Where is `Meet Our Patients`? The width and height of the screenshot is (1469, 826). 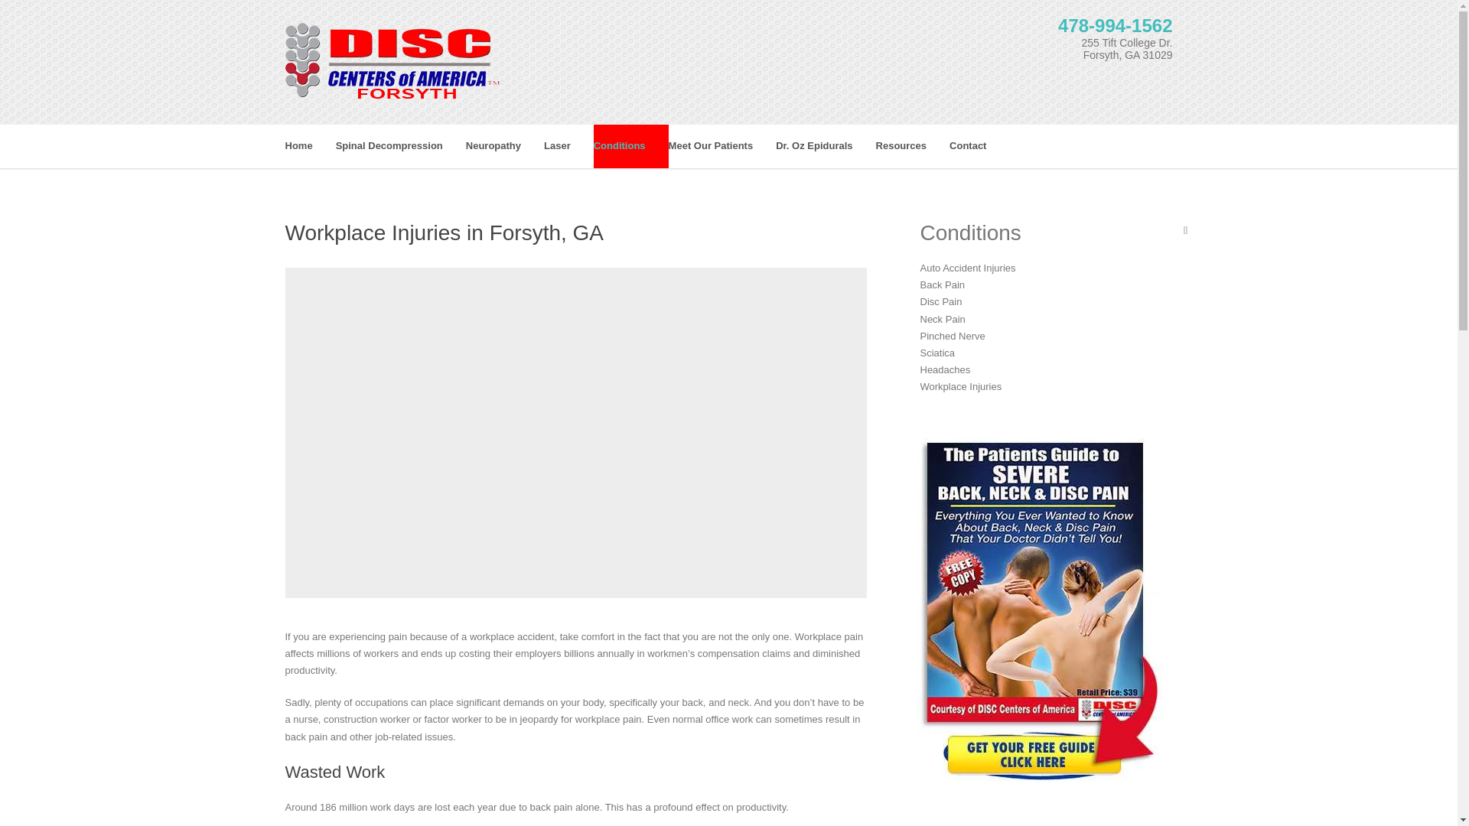
Meet Our Patients is located at coordinates (722, 147).